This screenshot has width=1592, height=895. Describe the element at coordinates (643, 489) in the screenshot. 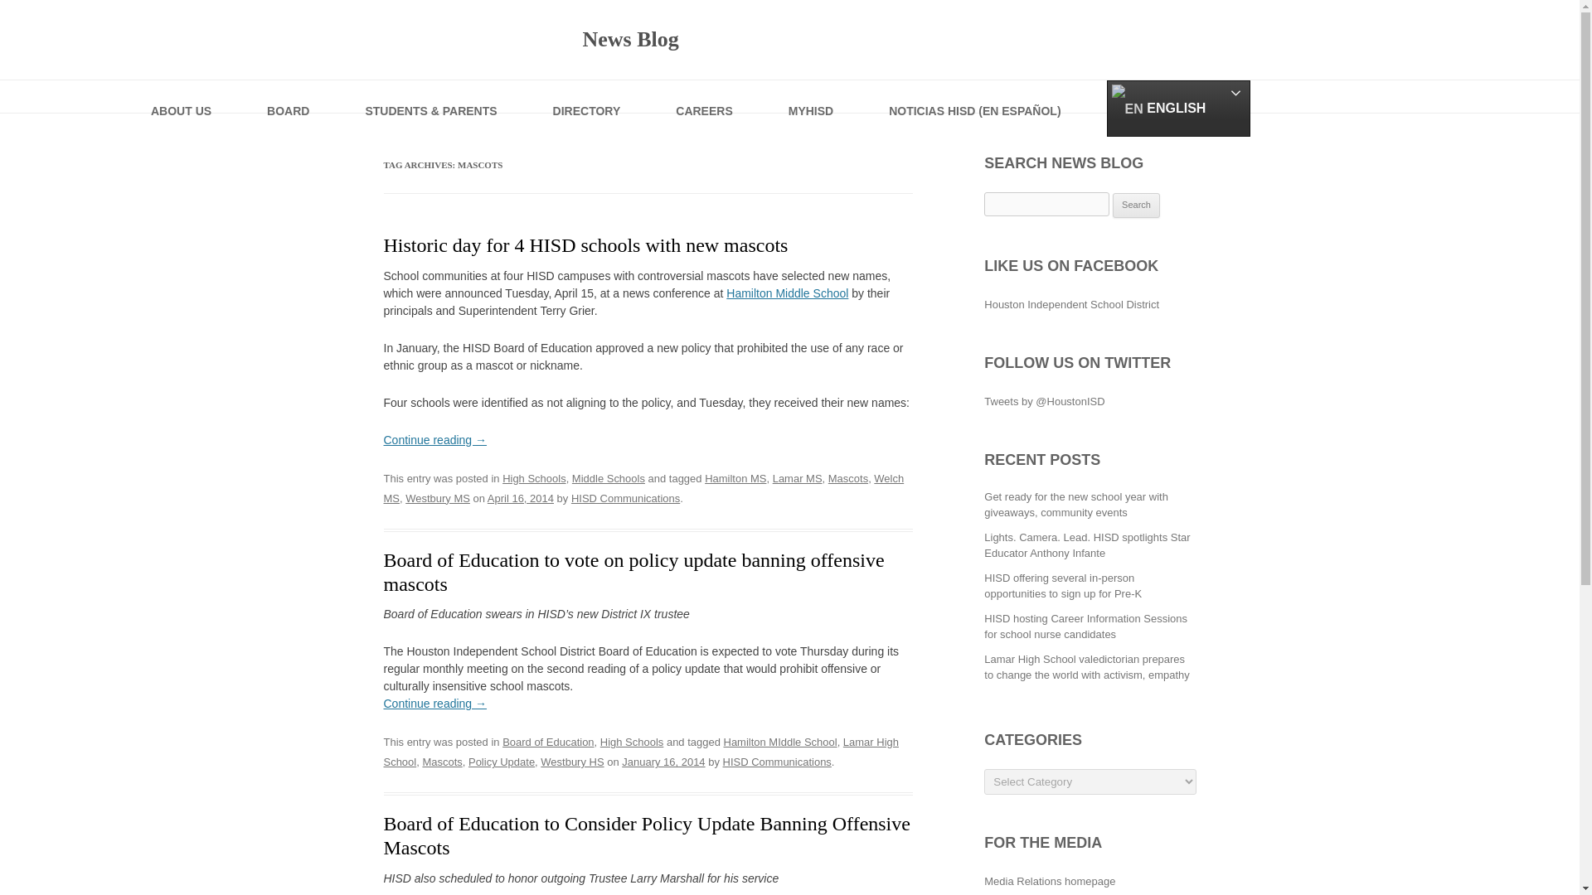

I see `Welch MS` at that location.